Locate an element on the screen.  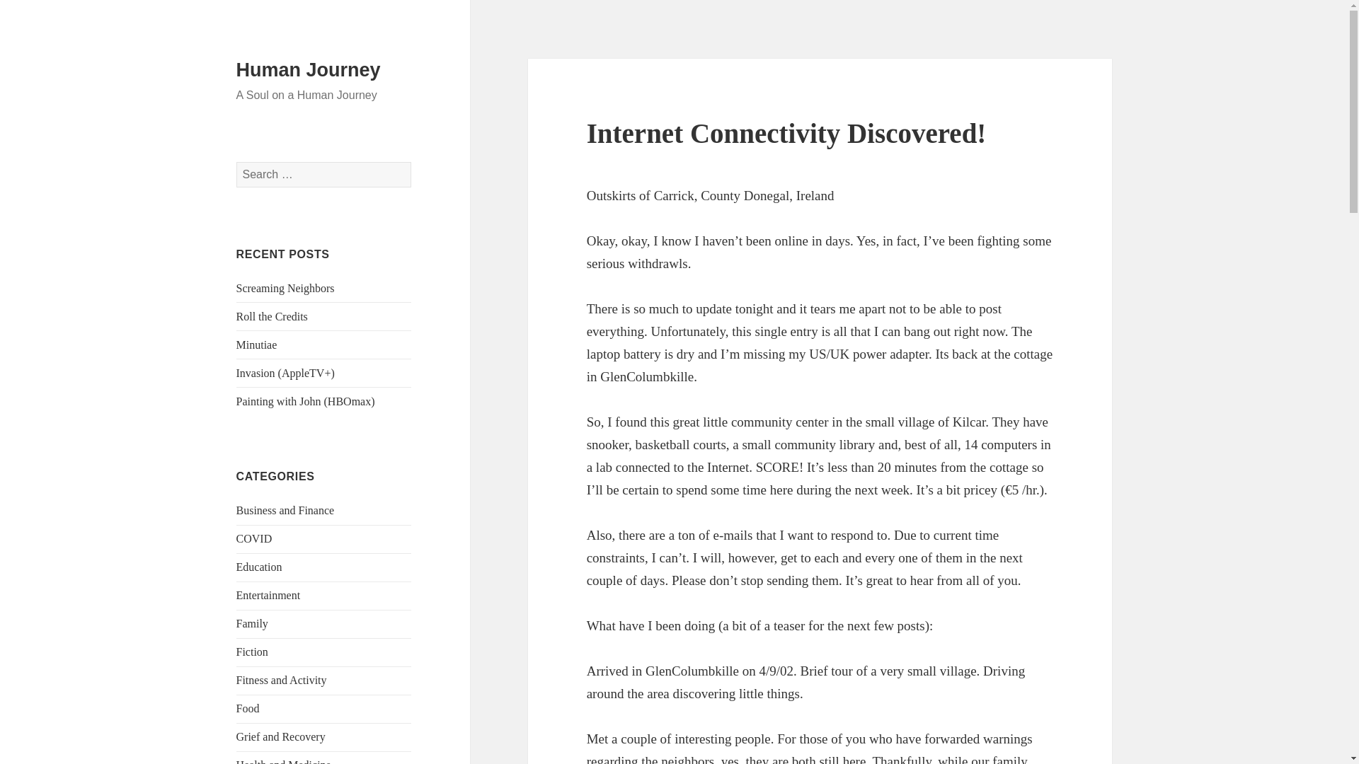
Fiction is located at coordinates (252, 651).